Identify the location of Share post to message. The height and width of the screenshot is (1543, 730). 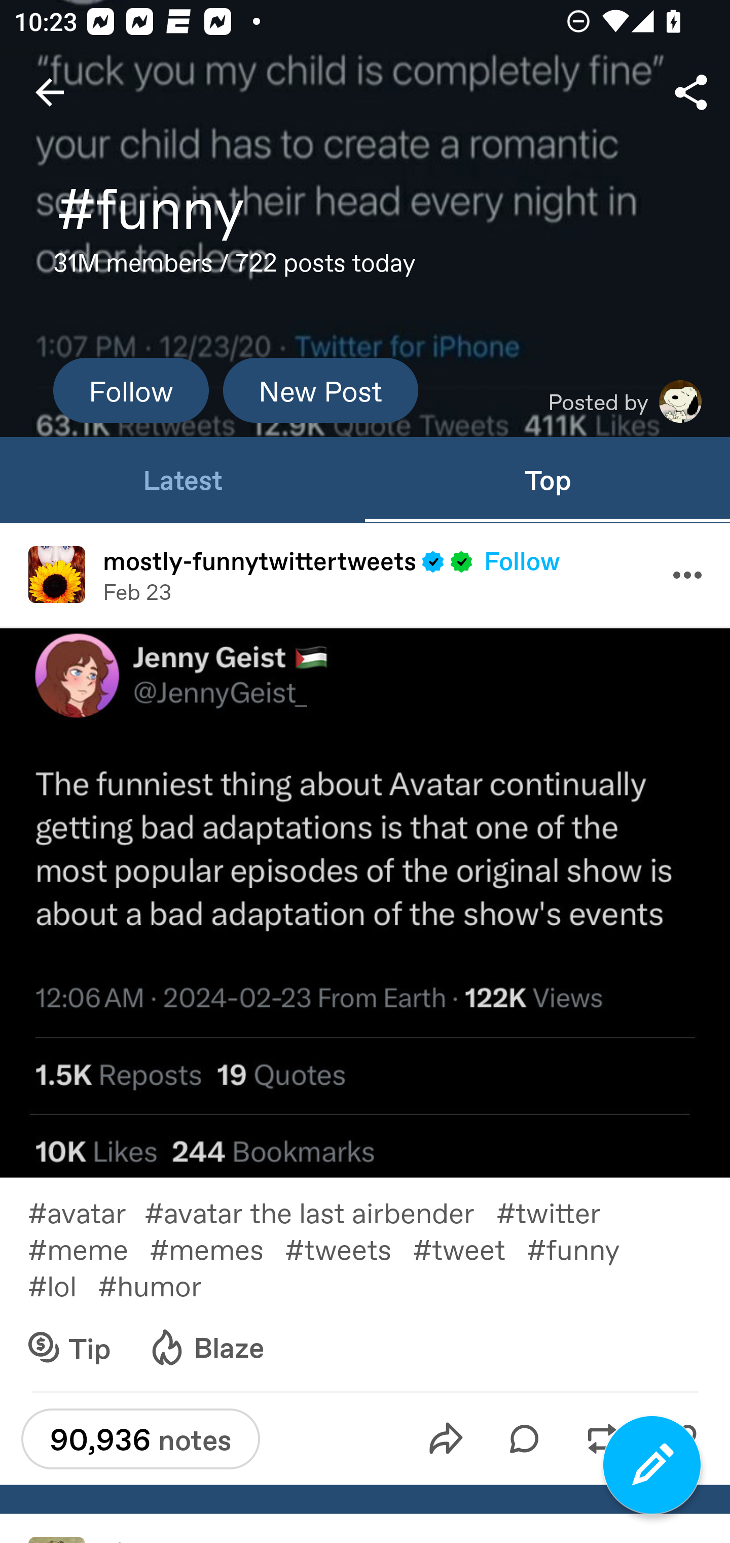
(446, 1438).